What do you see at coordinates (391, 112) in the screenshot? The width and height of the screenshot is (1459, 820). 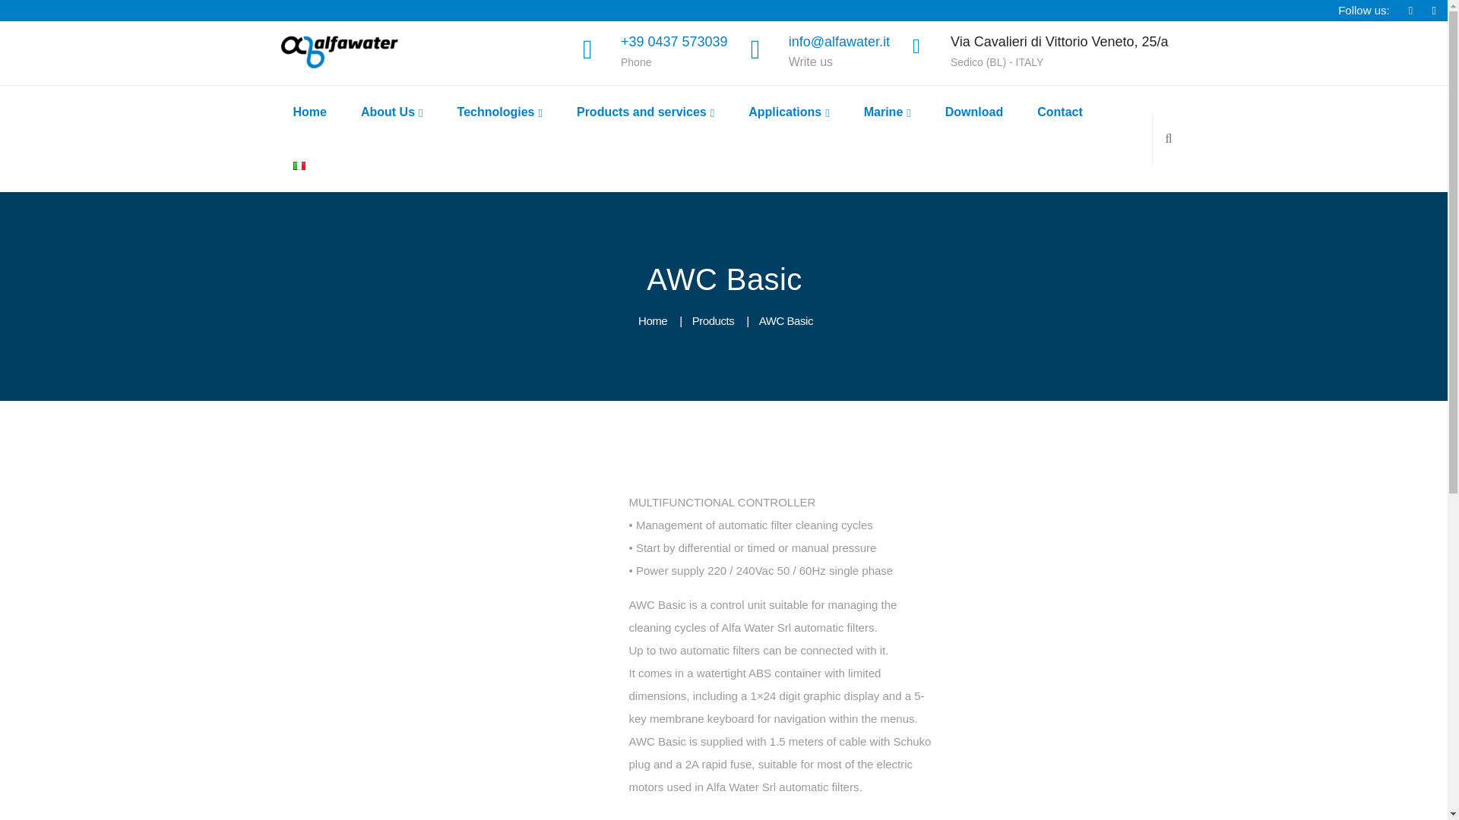 I see `About Us` at bounding box center [391, 112].